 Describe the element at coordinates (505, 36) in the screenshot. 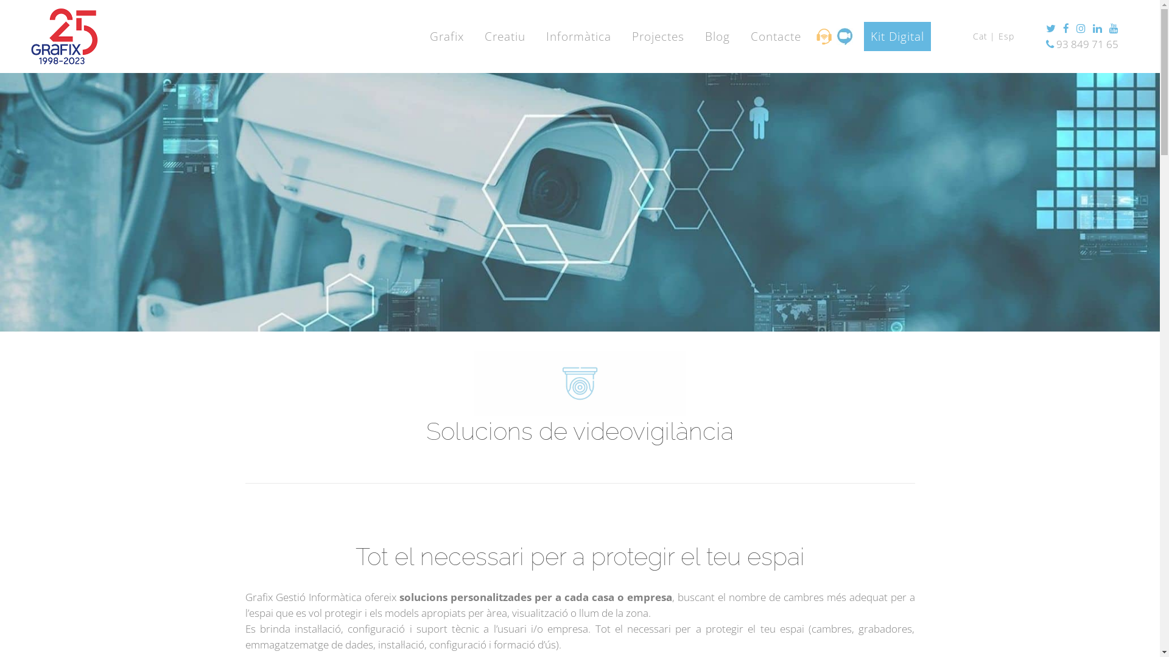

I see `Creatiu` at that location.